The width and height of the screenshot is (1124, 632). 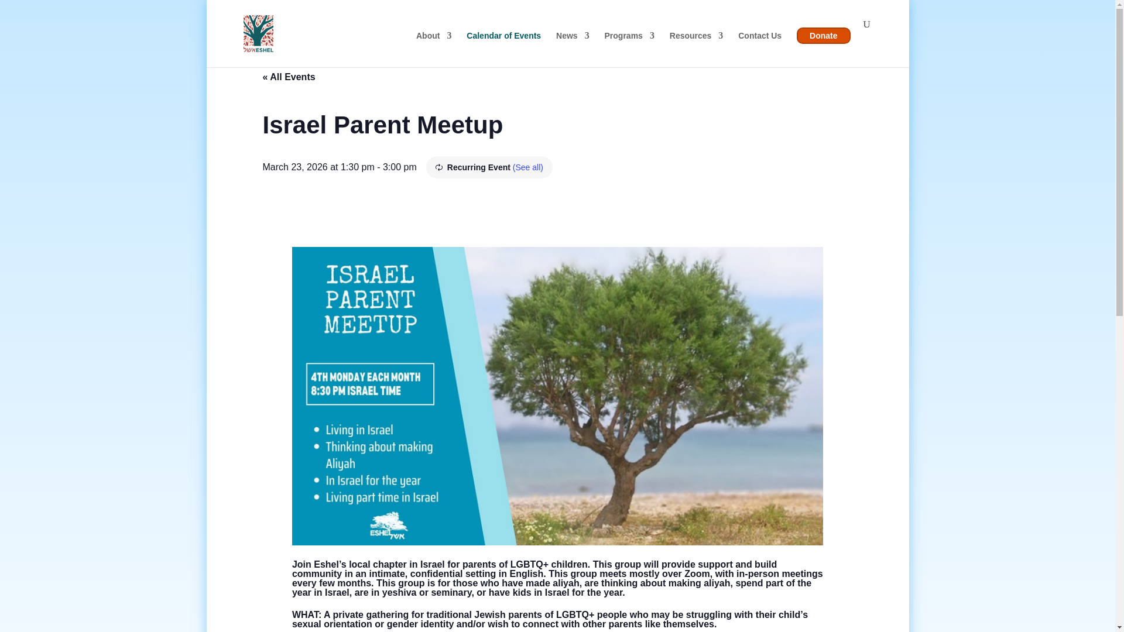 I want to click on donate, so click(x=823, y=35).